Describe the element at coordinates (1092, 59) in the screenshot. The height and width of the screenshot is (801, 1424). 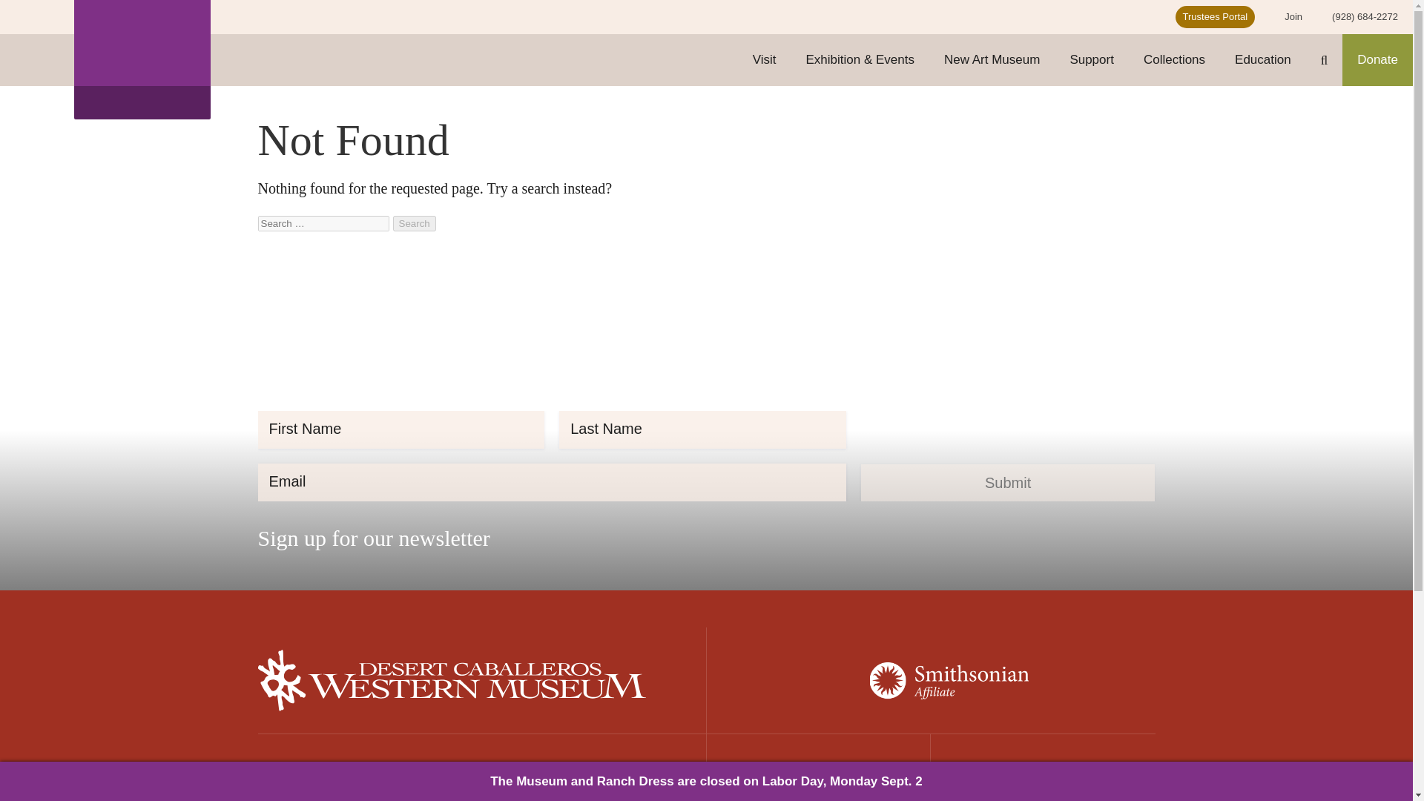
I see `Support` at that location.